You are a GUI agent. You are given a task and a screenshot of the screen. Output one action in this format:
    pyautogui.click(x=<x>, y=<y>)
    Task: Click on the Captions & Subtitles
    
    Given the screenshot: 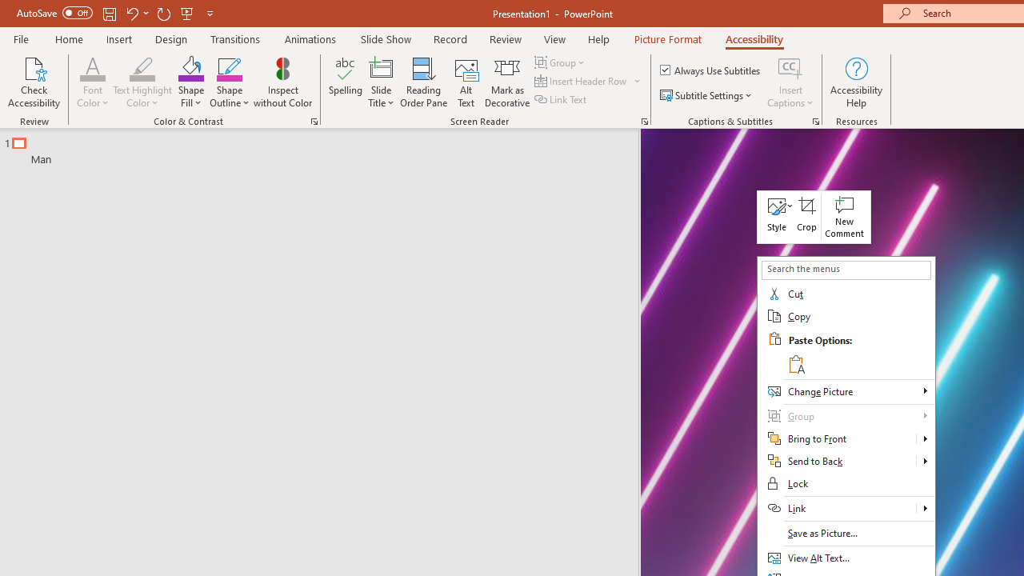 What is the action you would take?
    pyautogui.click(x=816, y=122)
    